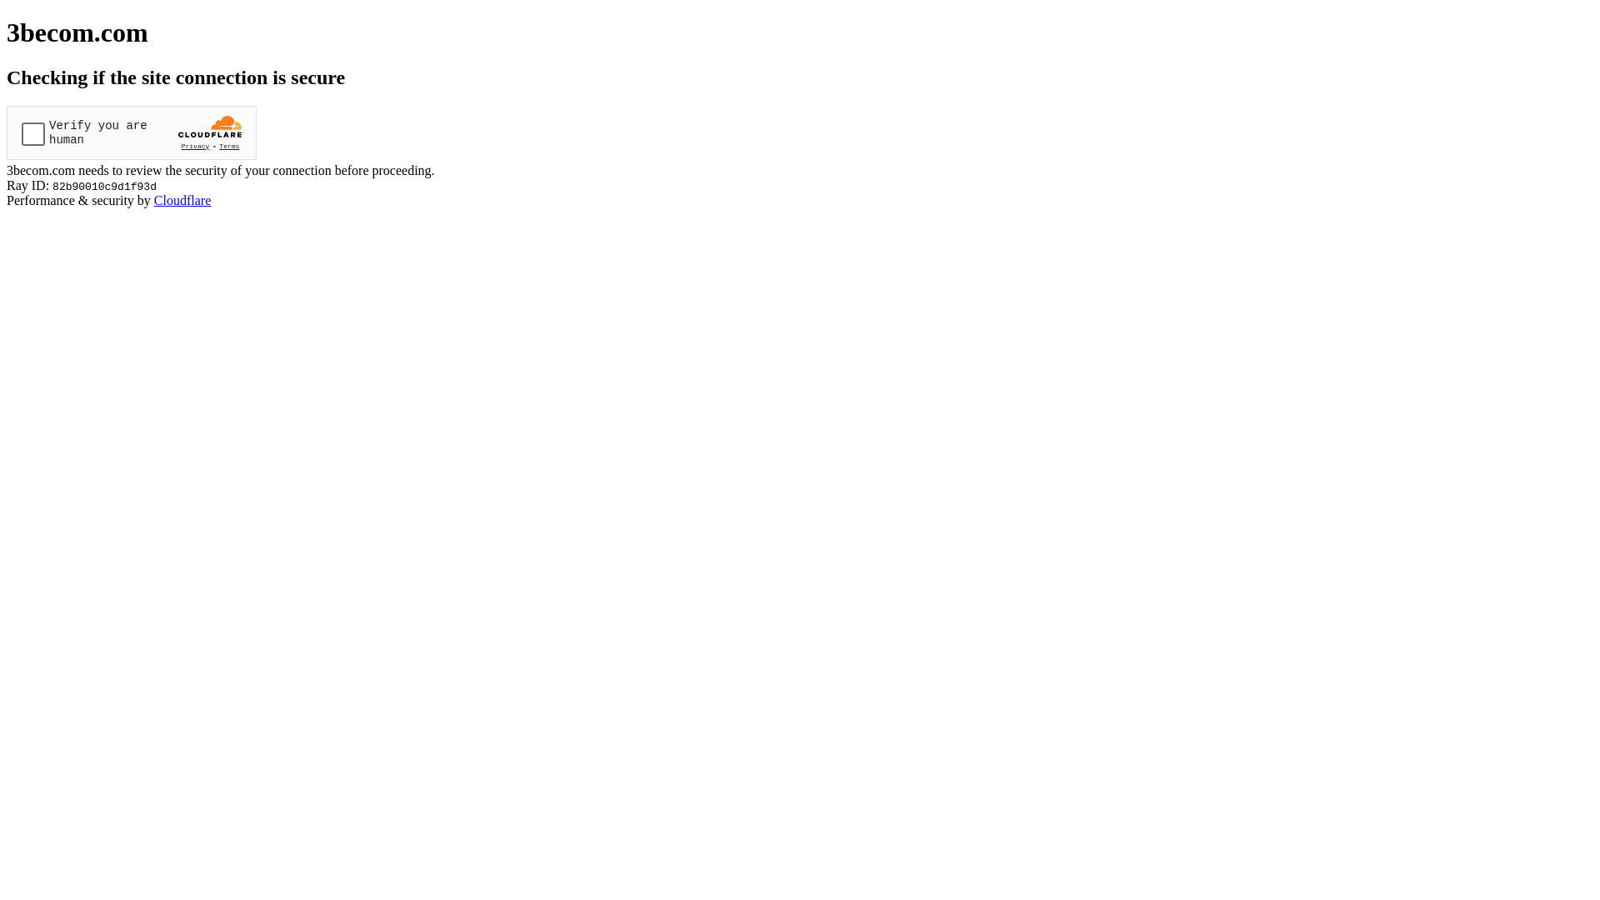  What do you see at coordinates (182, 200) in the screenshot?
I see `Cloudflare` at bounding box center [182, 200].